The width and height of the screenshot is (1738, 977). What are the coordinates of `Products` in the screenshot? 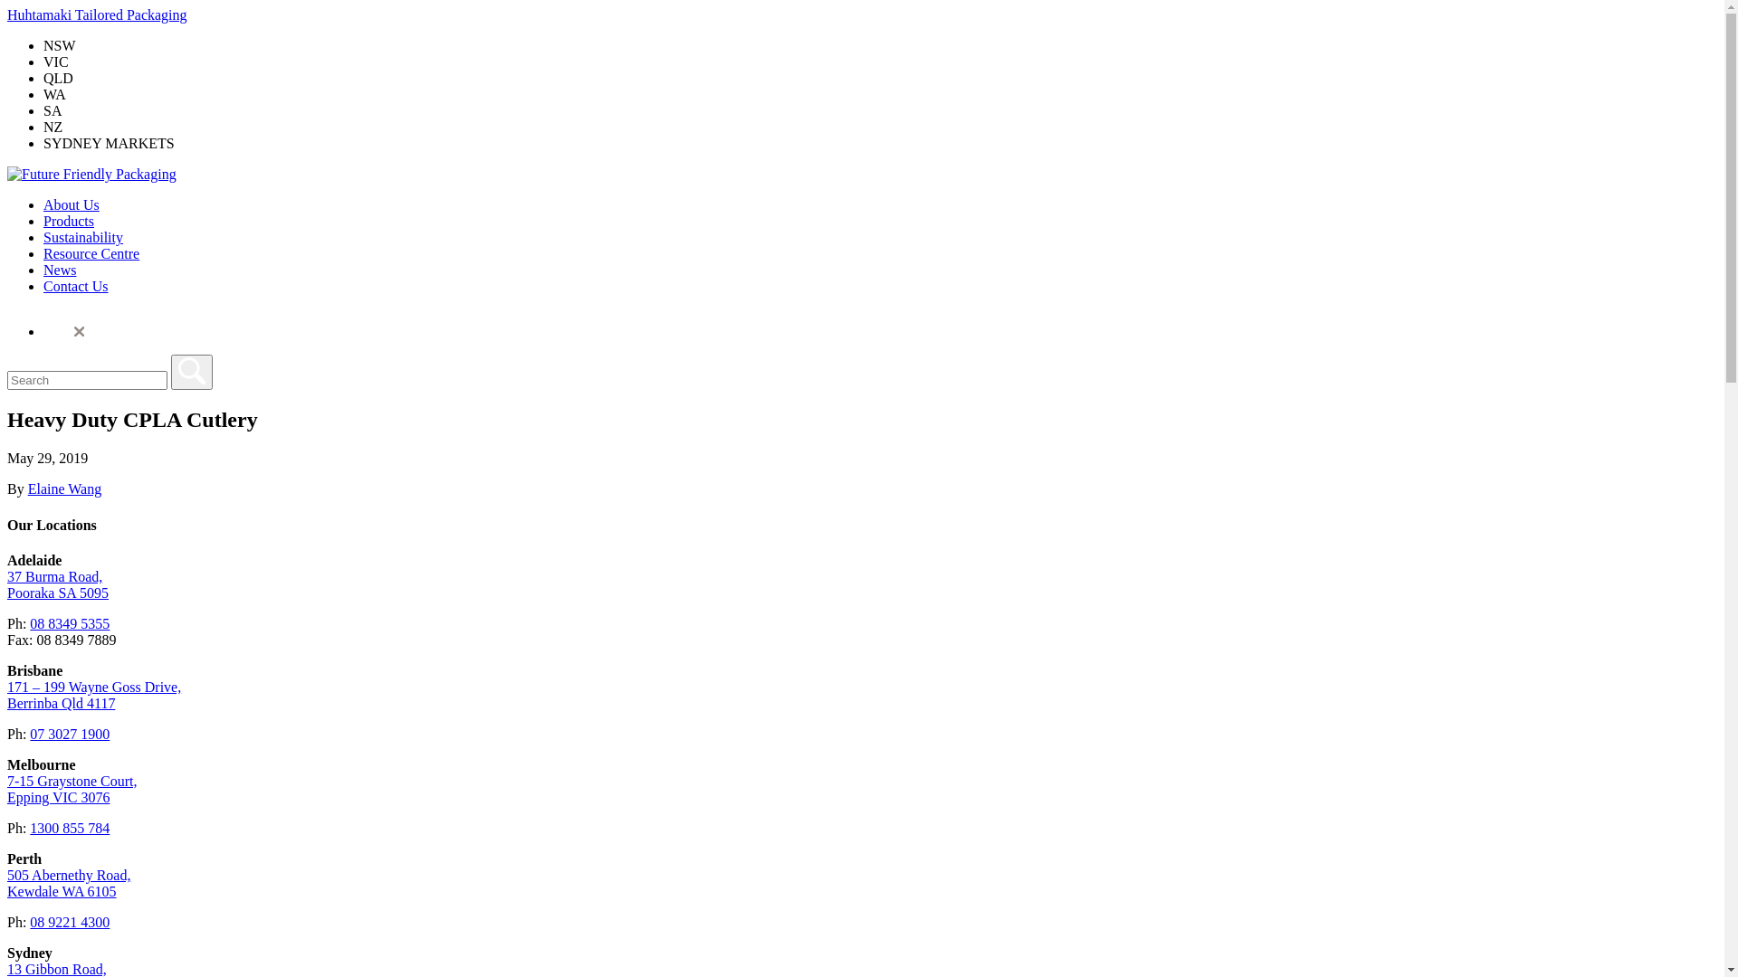 It's located at (69, 221).